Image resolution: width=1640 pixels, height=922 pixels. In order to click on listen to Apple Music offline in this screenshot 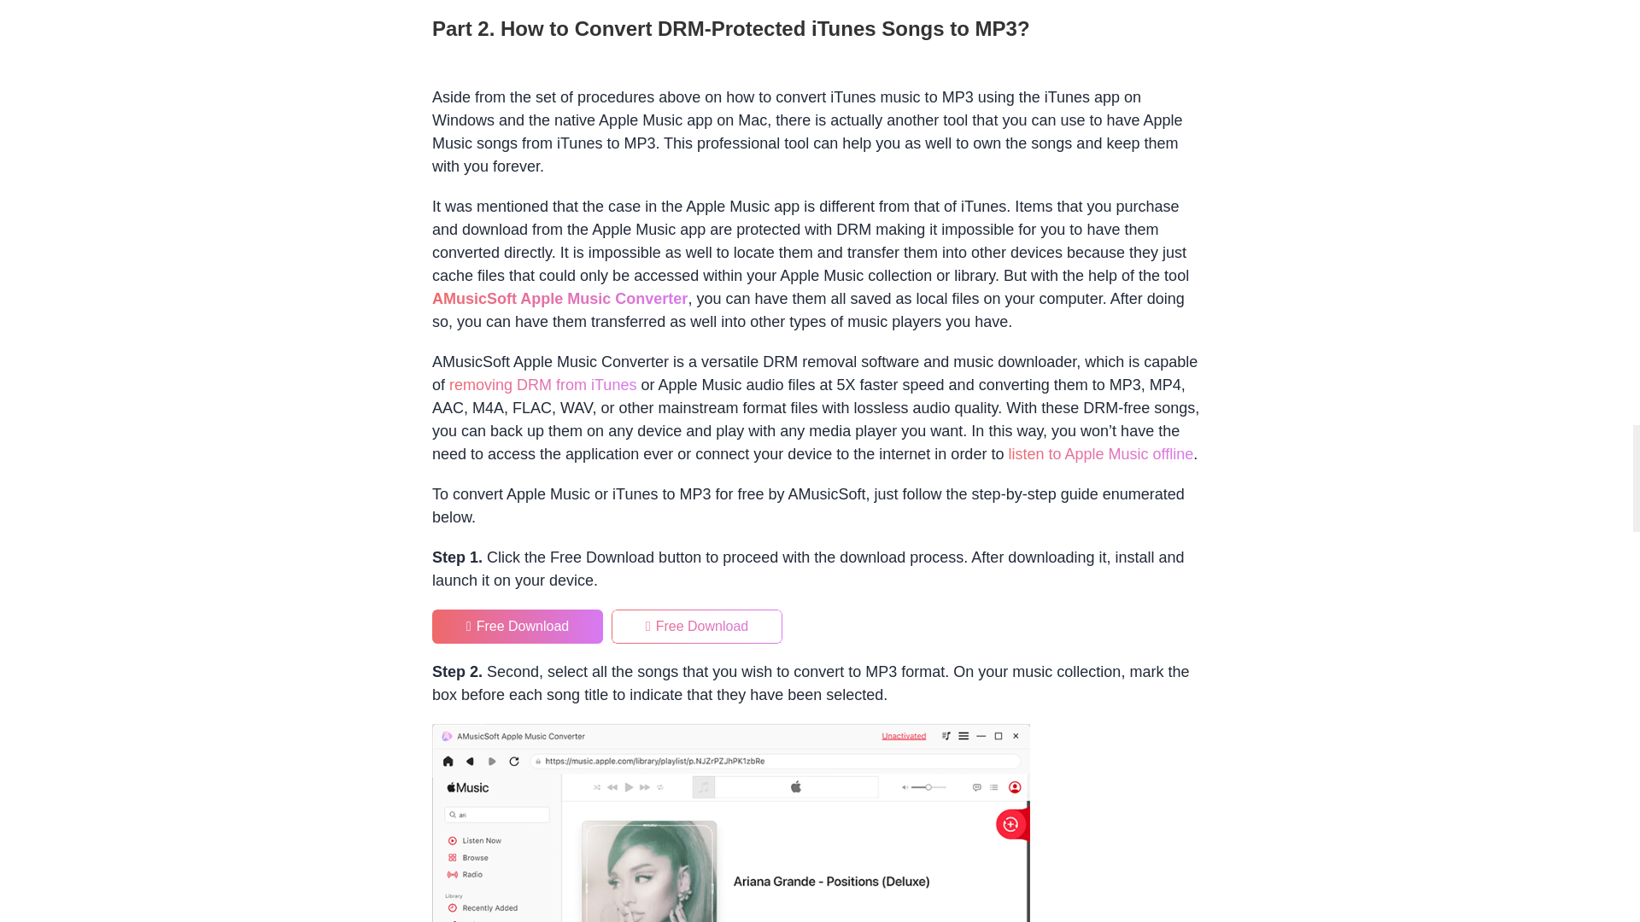, I will do `click(1100, 454)`.